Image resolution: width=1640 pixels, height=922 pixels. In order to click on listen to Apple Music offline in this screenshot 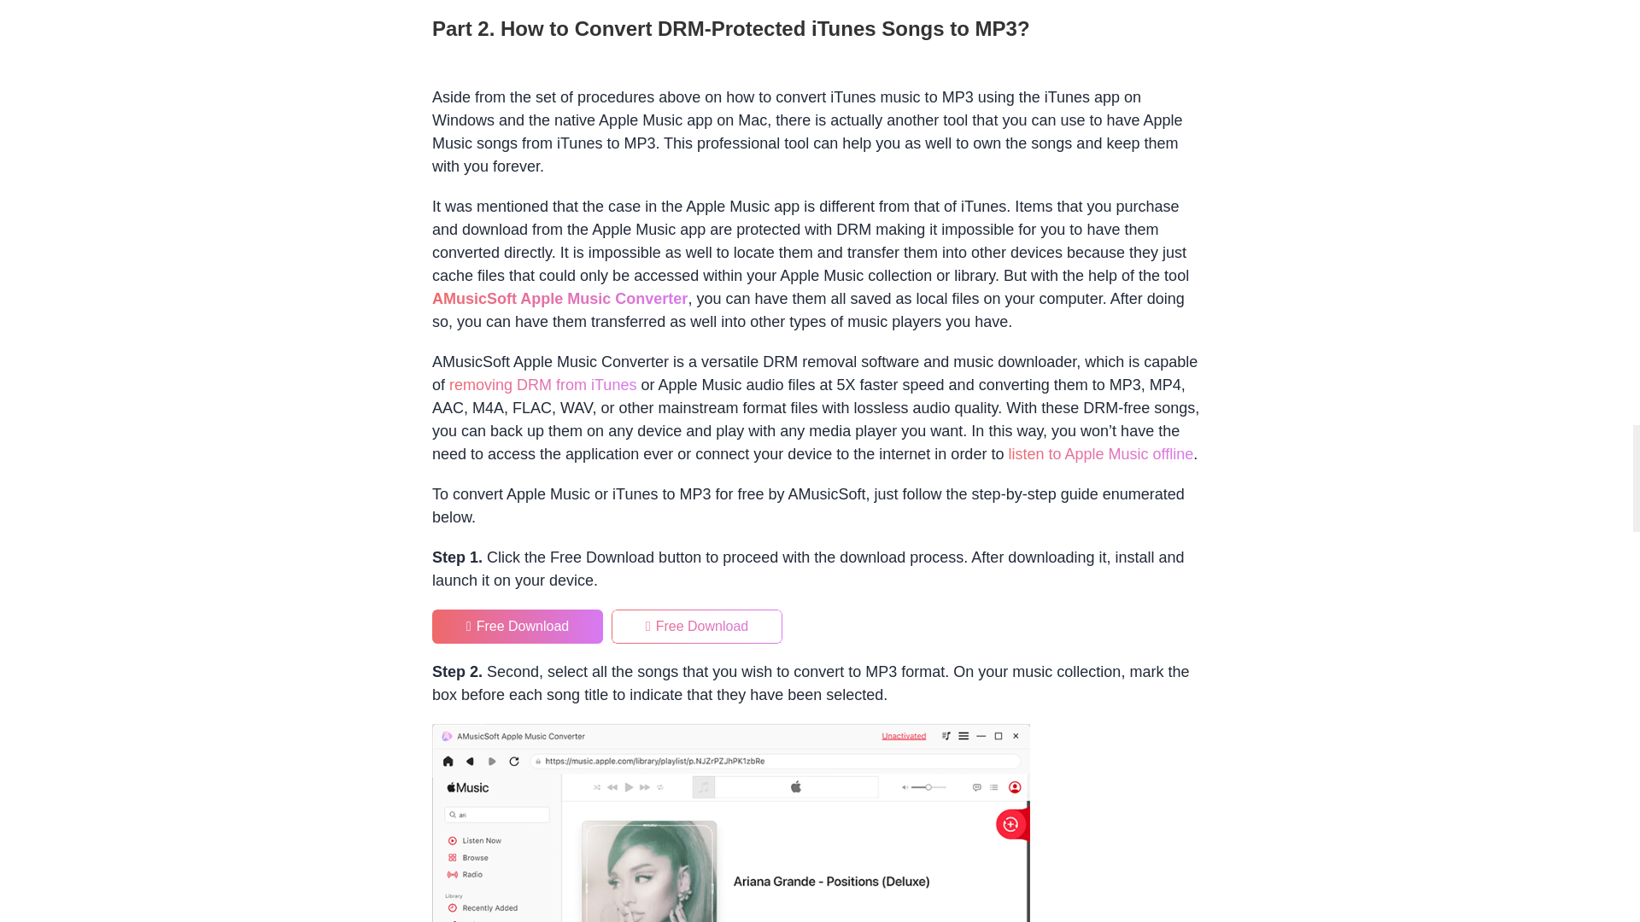, I will do `click(1100, 454)`.